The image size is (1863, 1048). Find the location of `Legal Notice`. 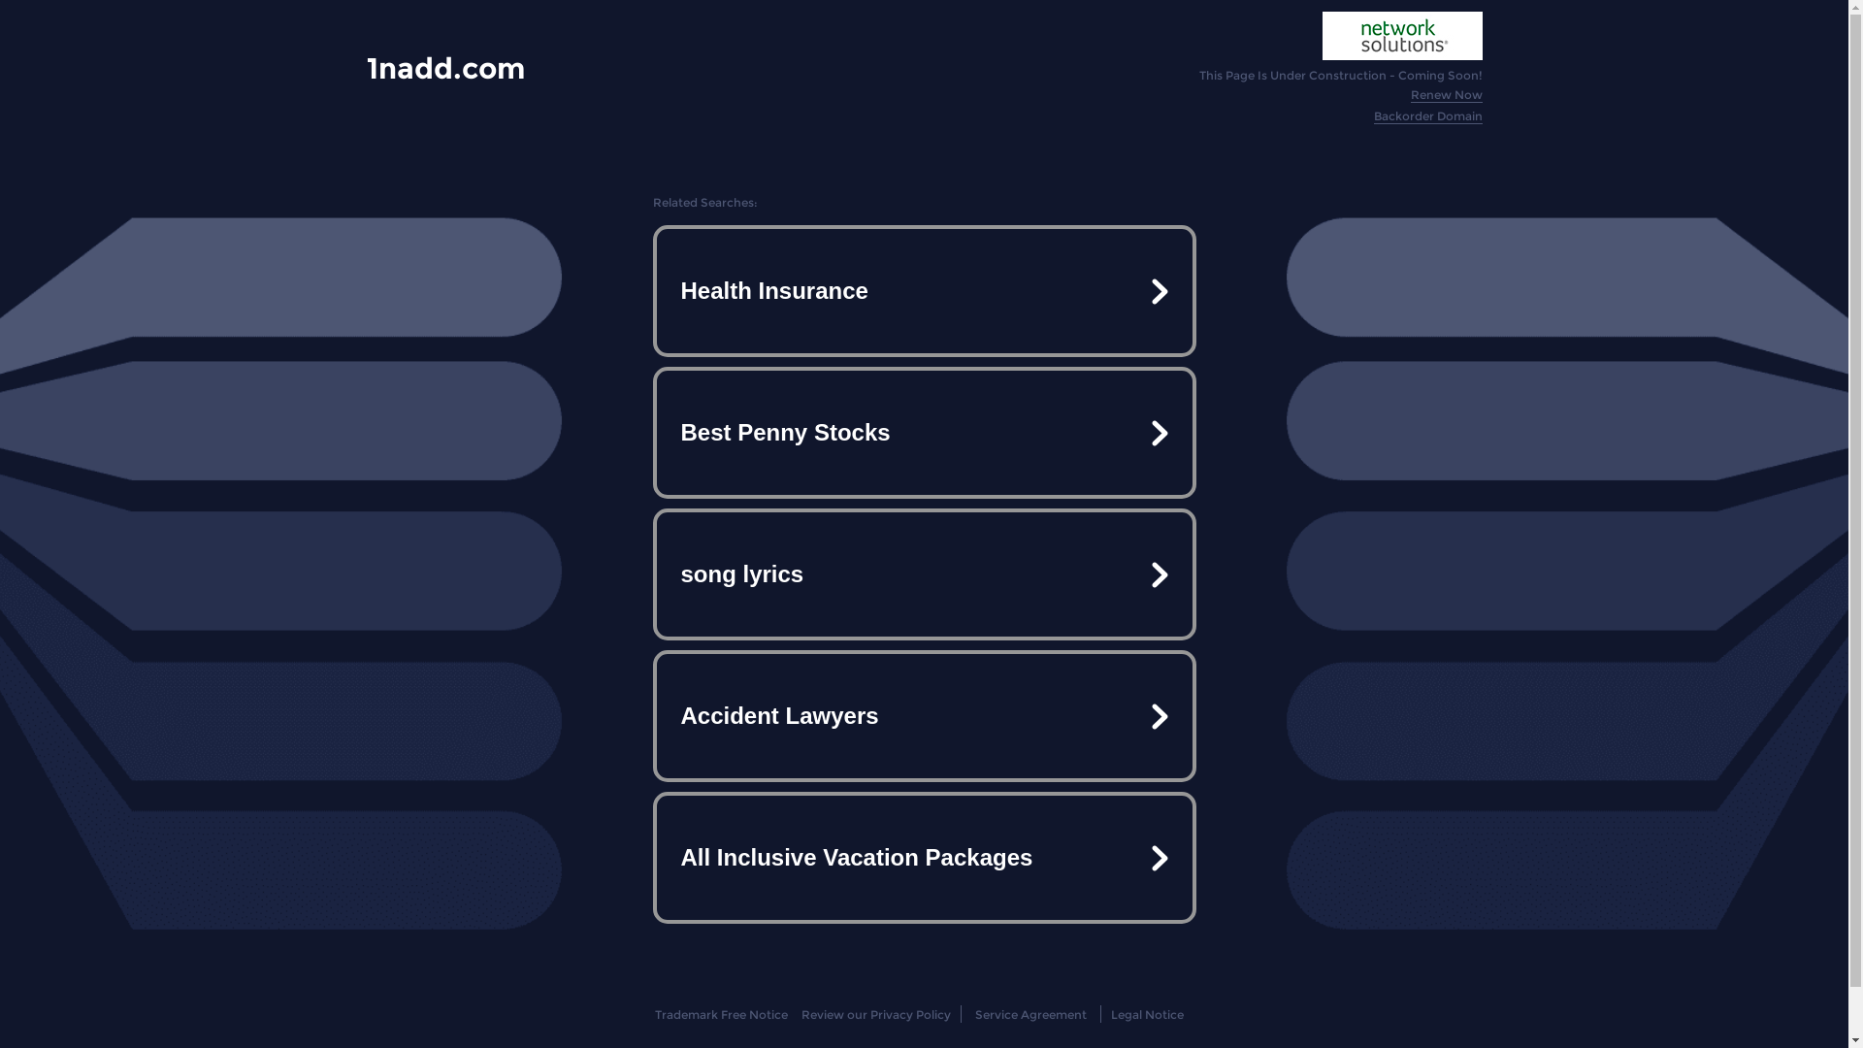

Legal Notice is located at coordinates (1147, 1015).